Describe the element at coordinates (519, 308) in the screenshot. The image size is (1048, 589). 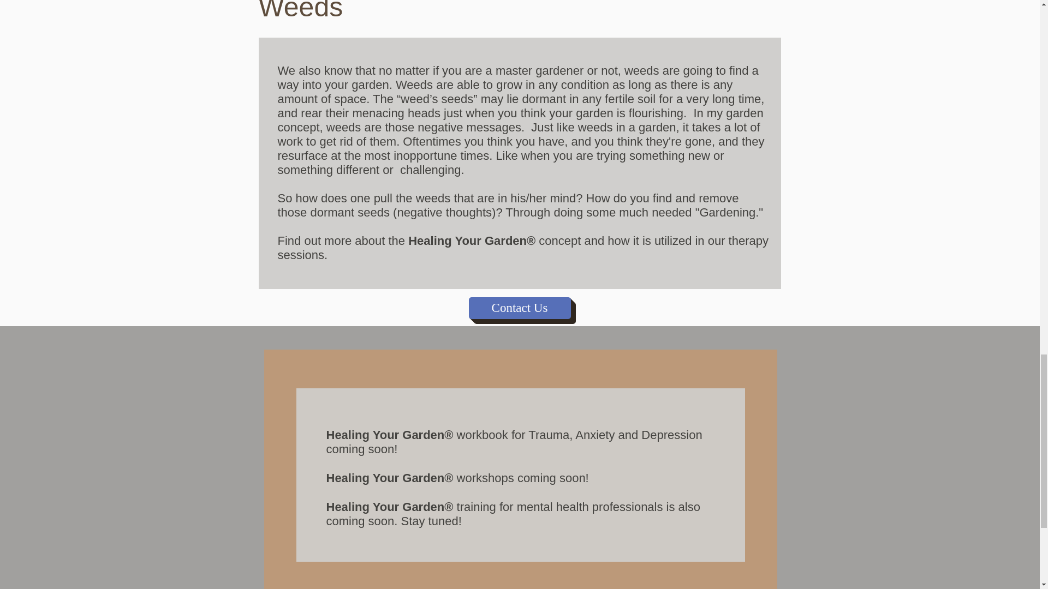
I see `Contact Us` at that location.